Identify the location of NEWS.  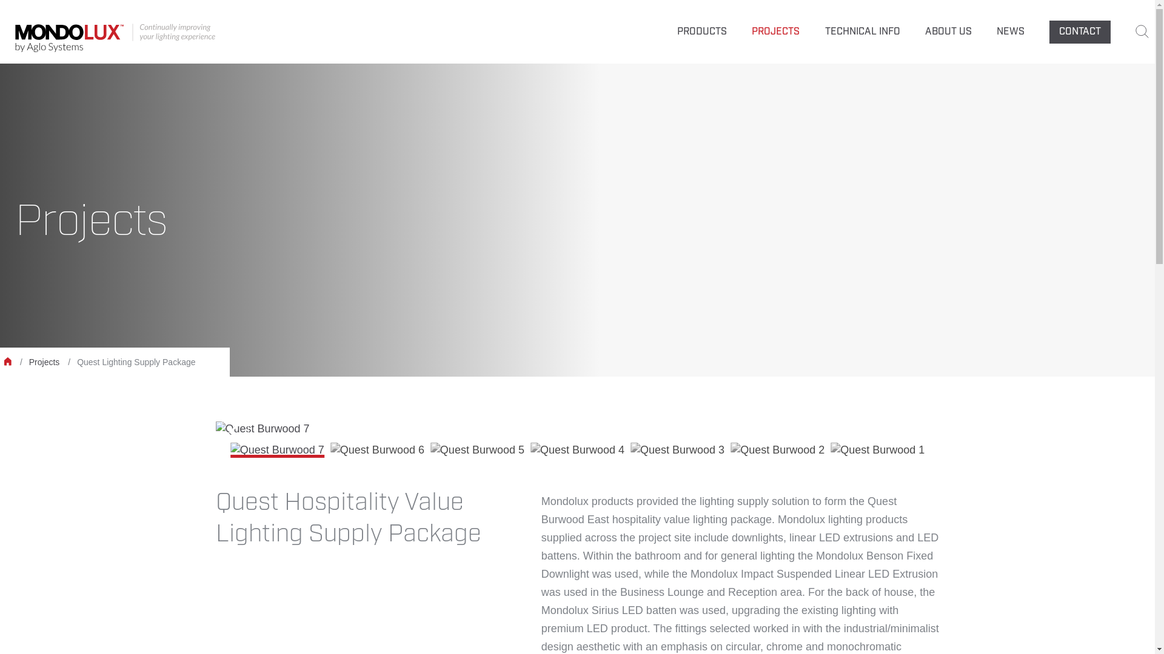
(1011, 31).